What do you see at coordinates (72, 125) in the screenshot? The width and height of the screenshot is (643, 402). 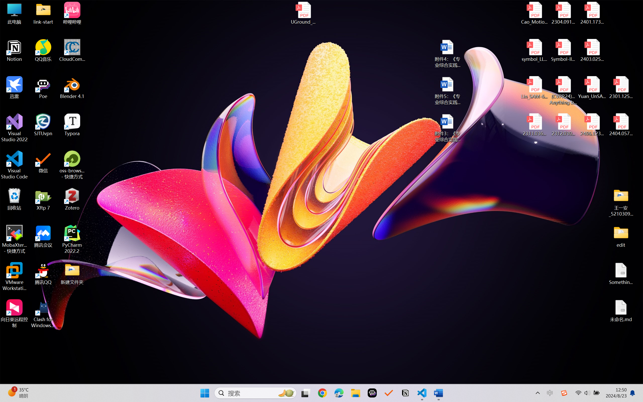 I see `Typora` at bounding box center [72, 125].